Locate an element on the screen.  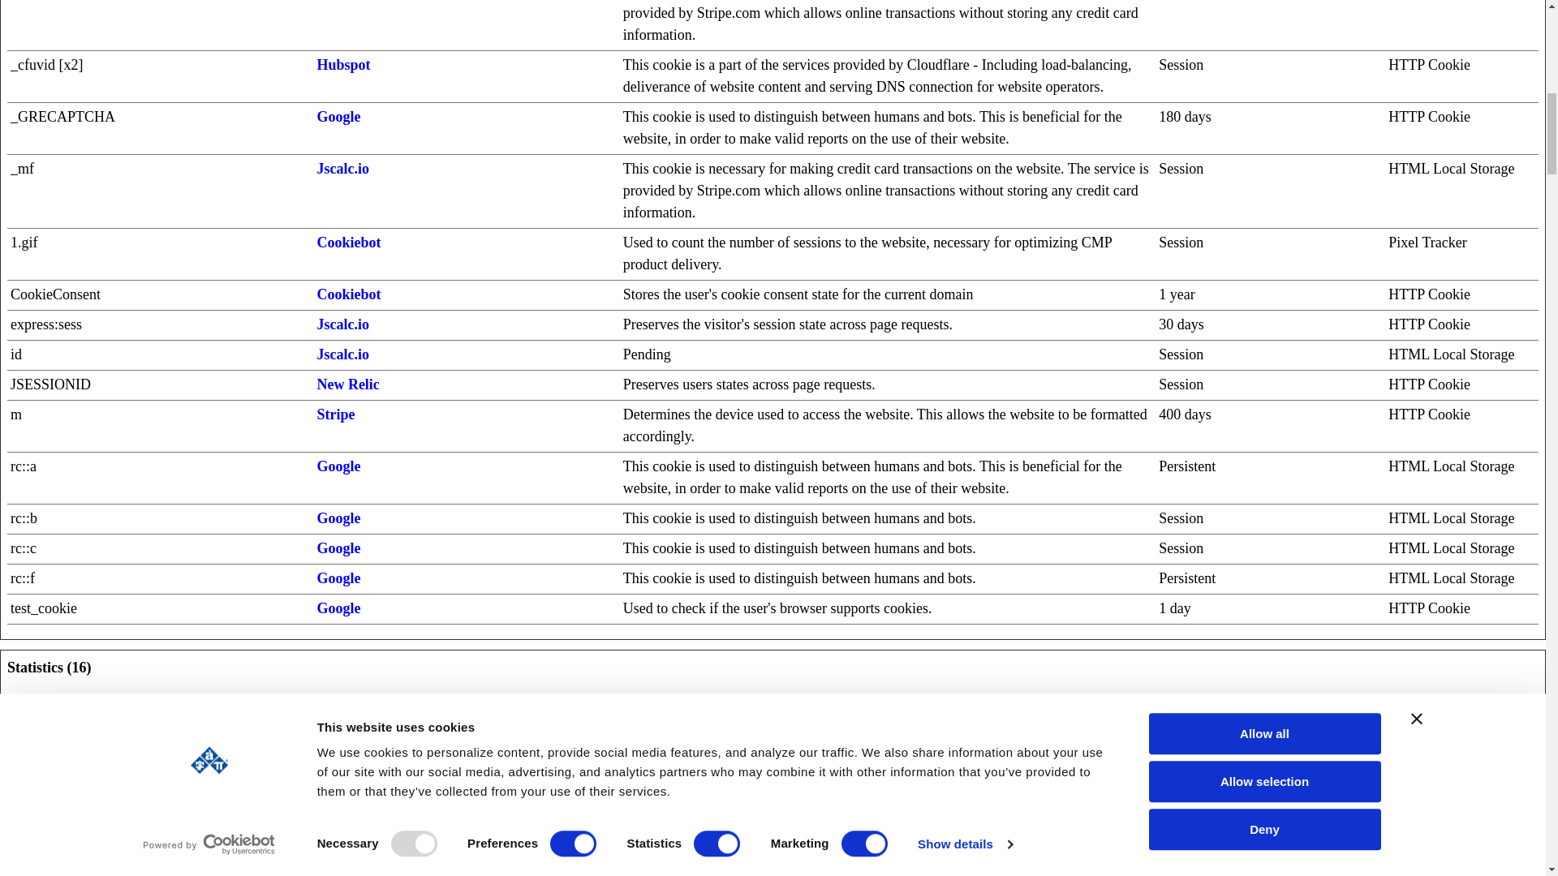
Google's privacy policy is located at coordinates (338, 466).